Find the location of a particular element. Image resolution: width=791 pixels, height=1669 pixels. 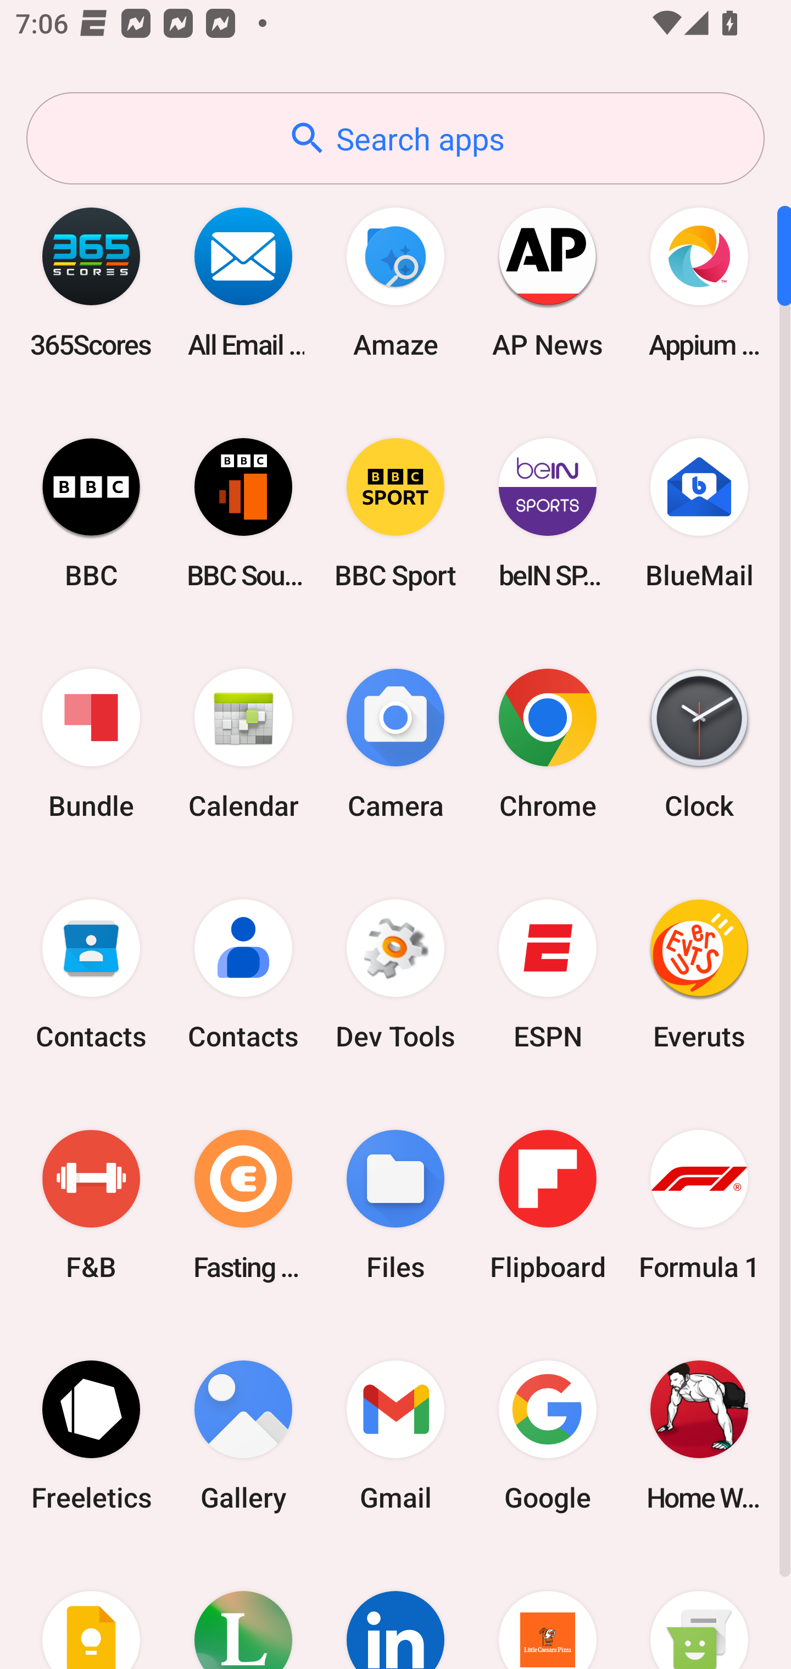

Gmail is located at coordinates (396, 1435).